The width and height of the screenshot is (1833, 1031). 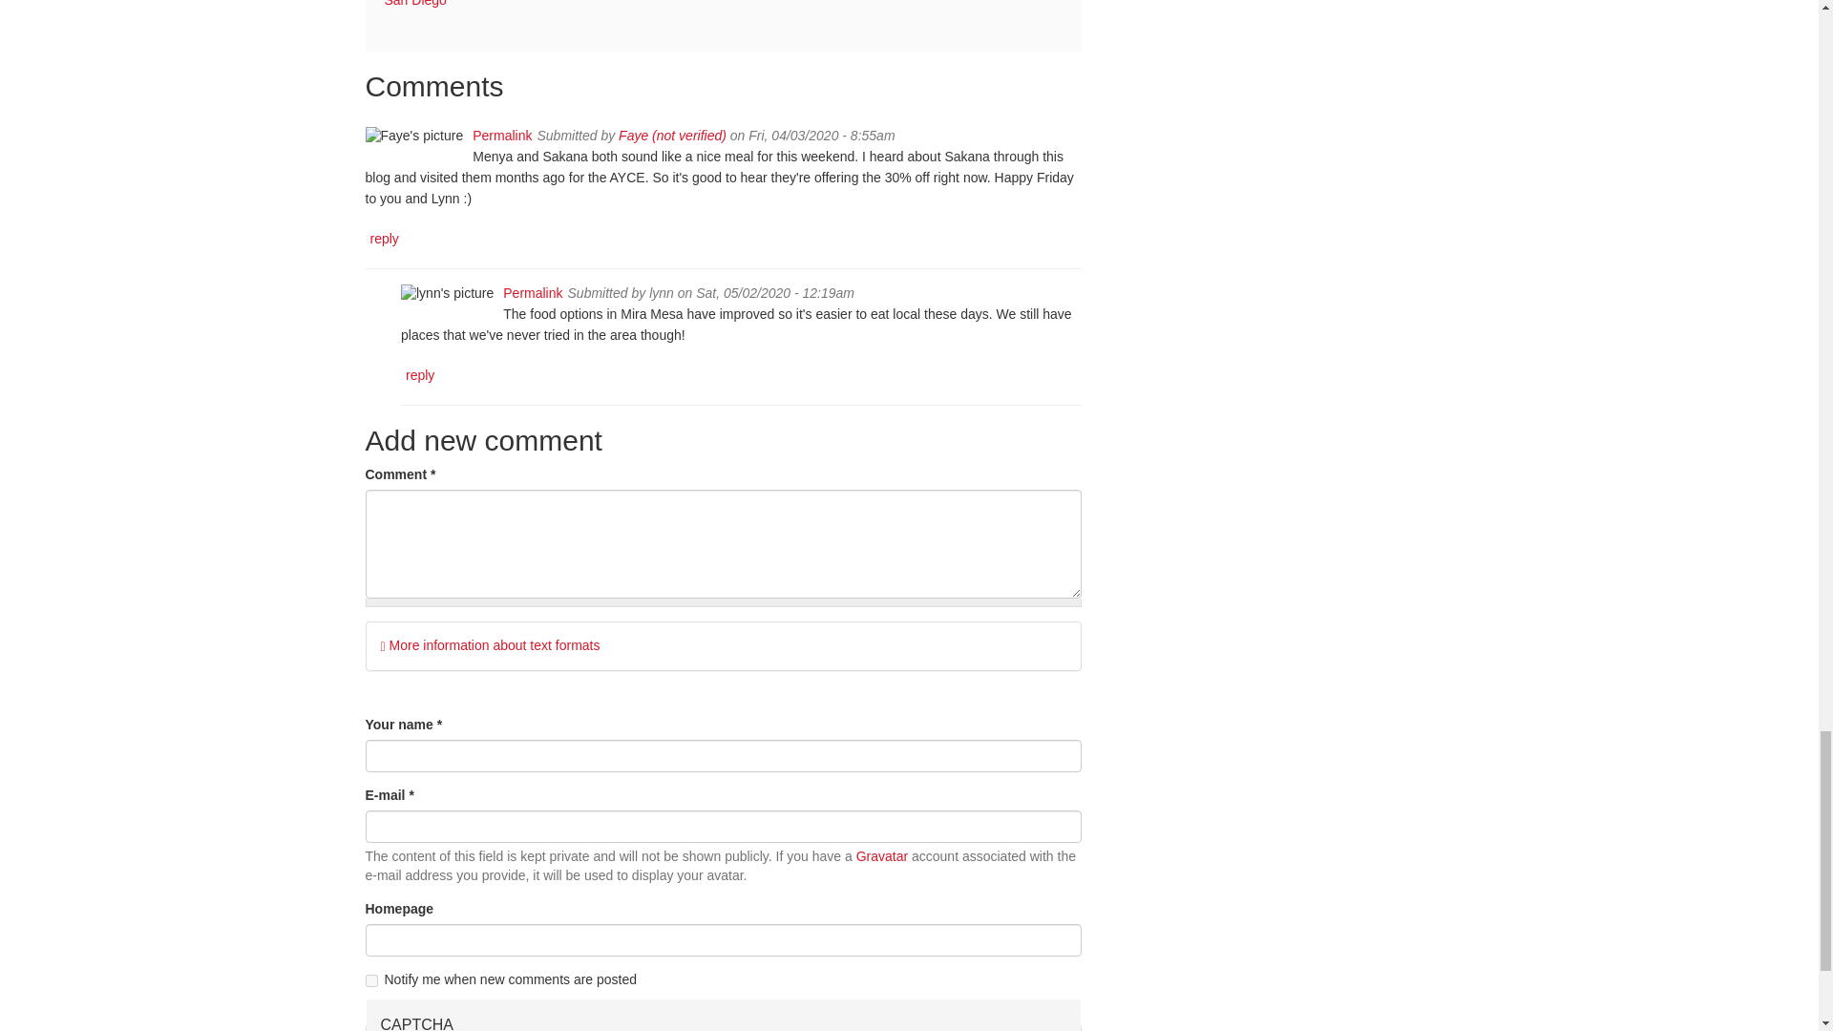 What do you see at coordinates (370, 979) in the screenshot?
I see `1` at bounding box center [370, 979].